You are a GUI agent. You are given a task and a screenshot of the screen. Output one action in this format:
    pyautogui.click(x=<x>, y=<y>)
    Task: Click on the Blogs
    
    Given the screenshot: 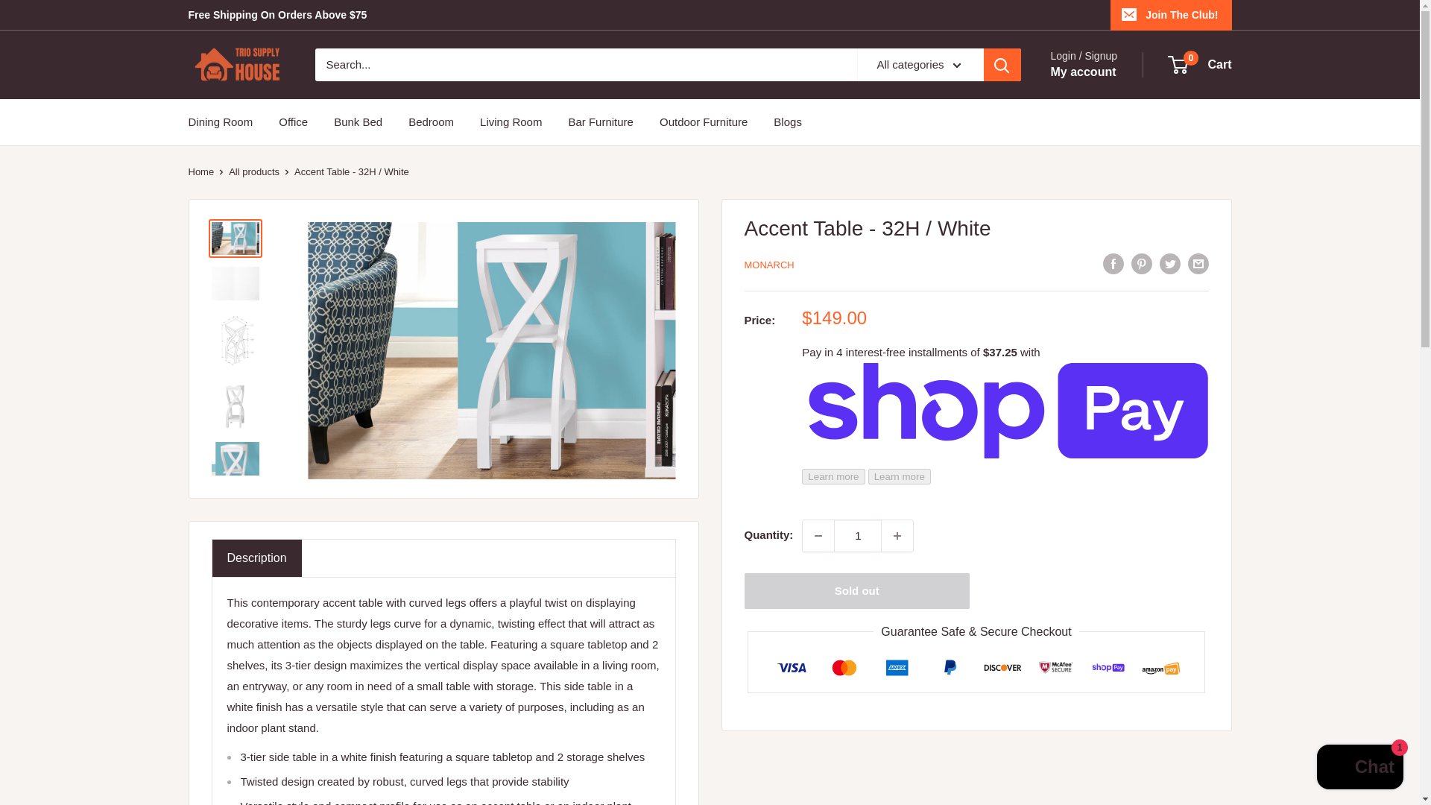 What is the action you would take?
    pyautogui.click(x=787, y=122)
    